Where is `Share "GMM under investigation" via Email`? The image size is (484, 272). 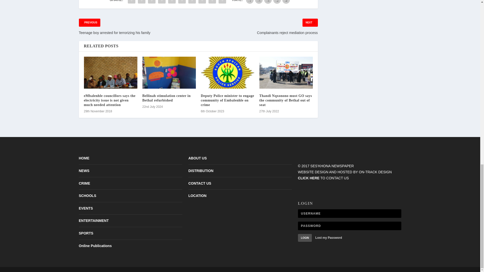 Share "GMM under investigation" via Email is located at coordinates (212, 3).